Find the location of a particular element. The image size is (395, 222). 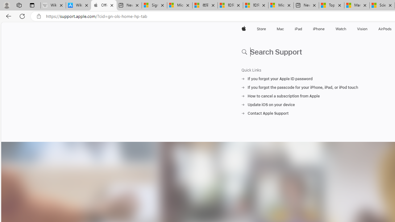

Store is located at coordinates (261, 29).